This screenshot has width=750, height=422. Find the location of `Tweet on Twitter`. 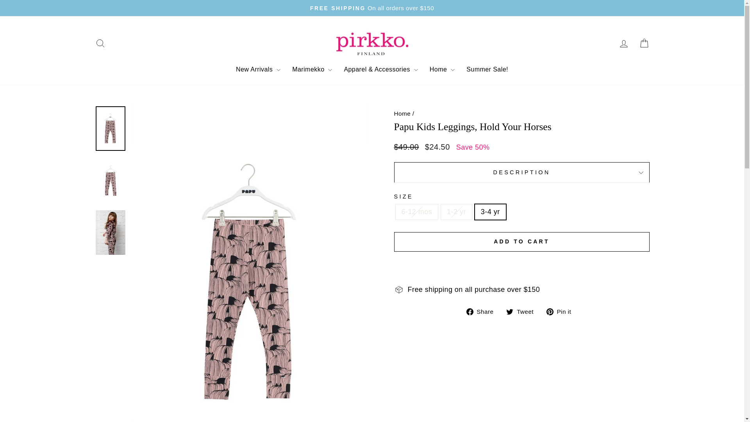

Tweet on Twitter is located at coordinates (523, 311).